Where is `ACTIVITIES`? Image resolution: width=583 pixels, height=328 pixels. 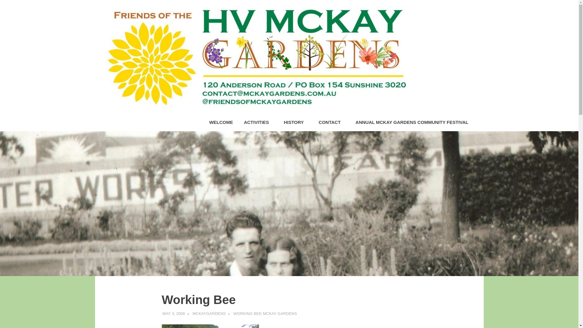 ACTIVITIES is located at coordinates (258, 122).